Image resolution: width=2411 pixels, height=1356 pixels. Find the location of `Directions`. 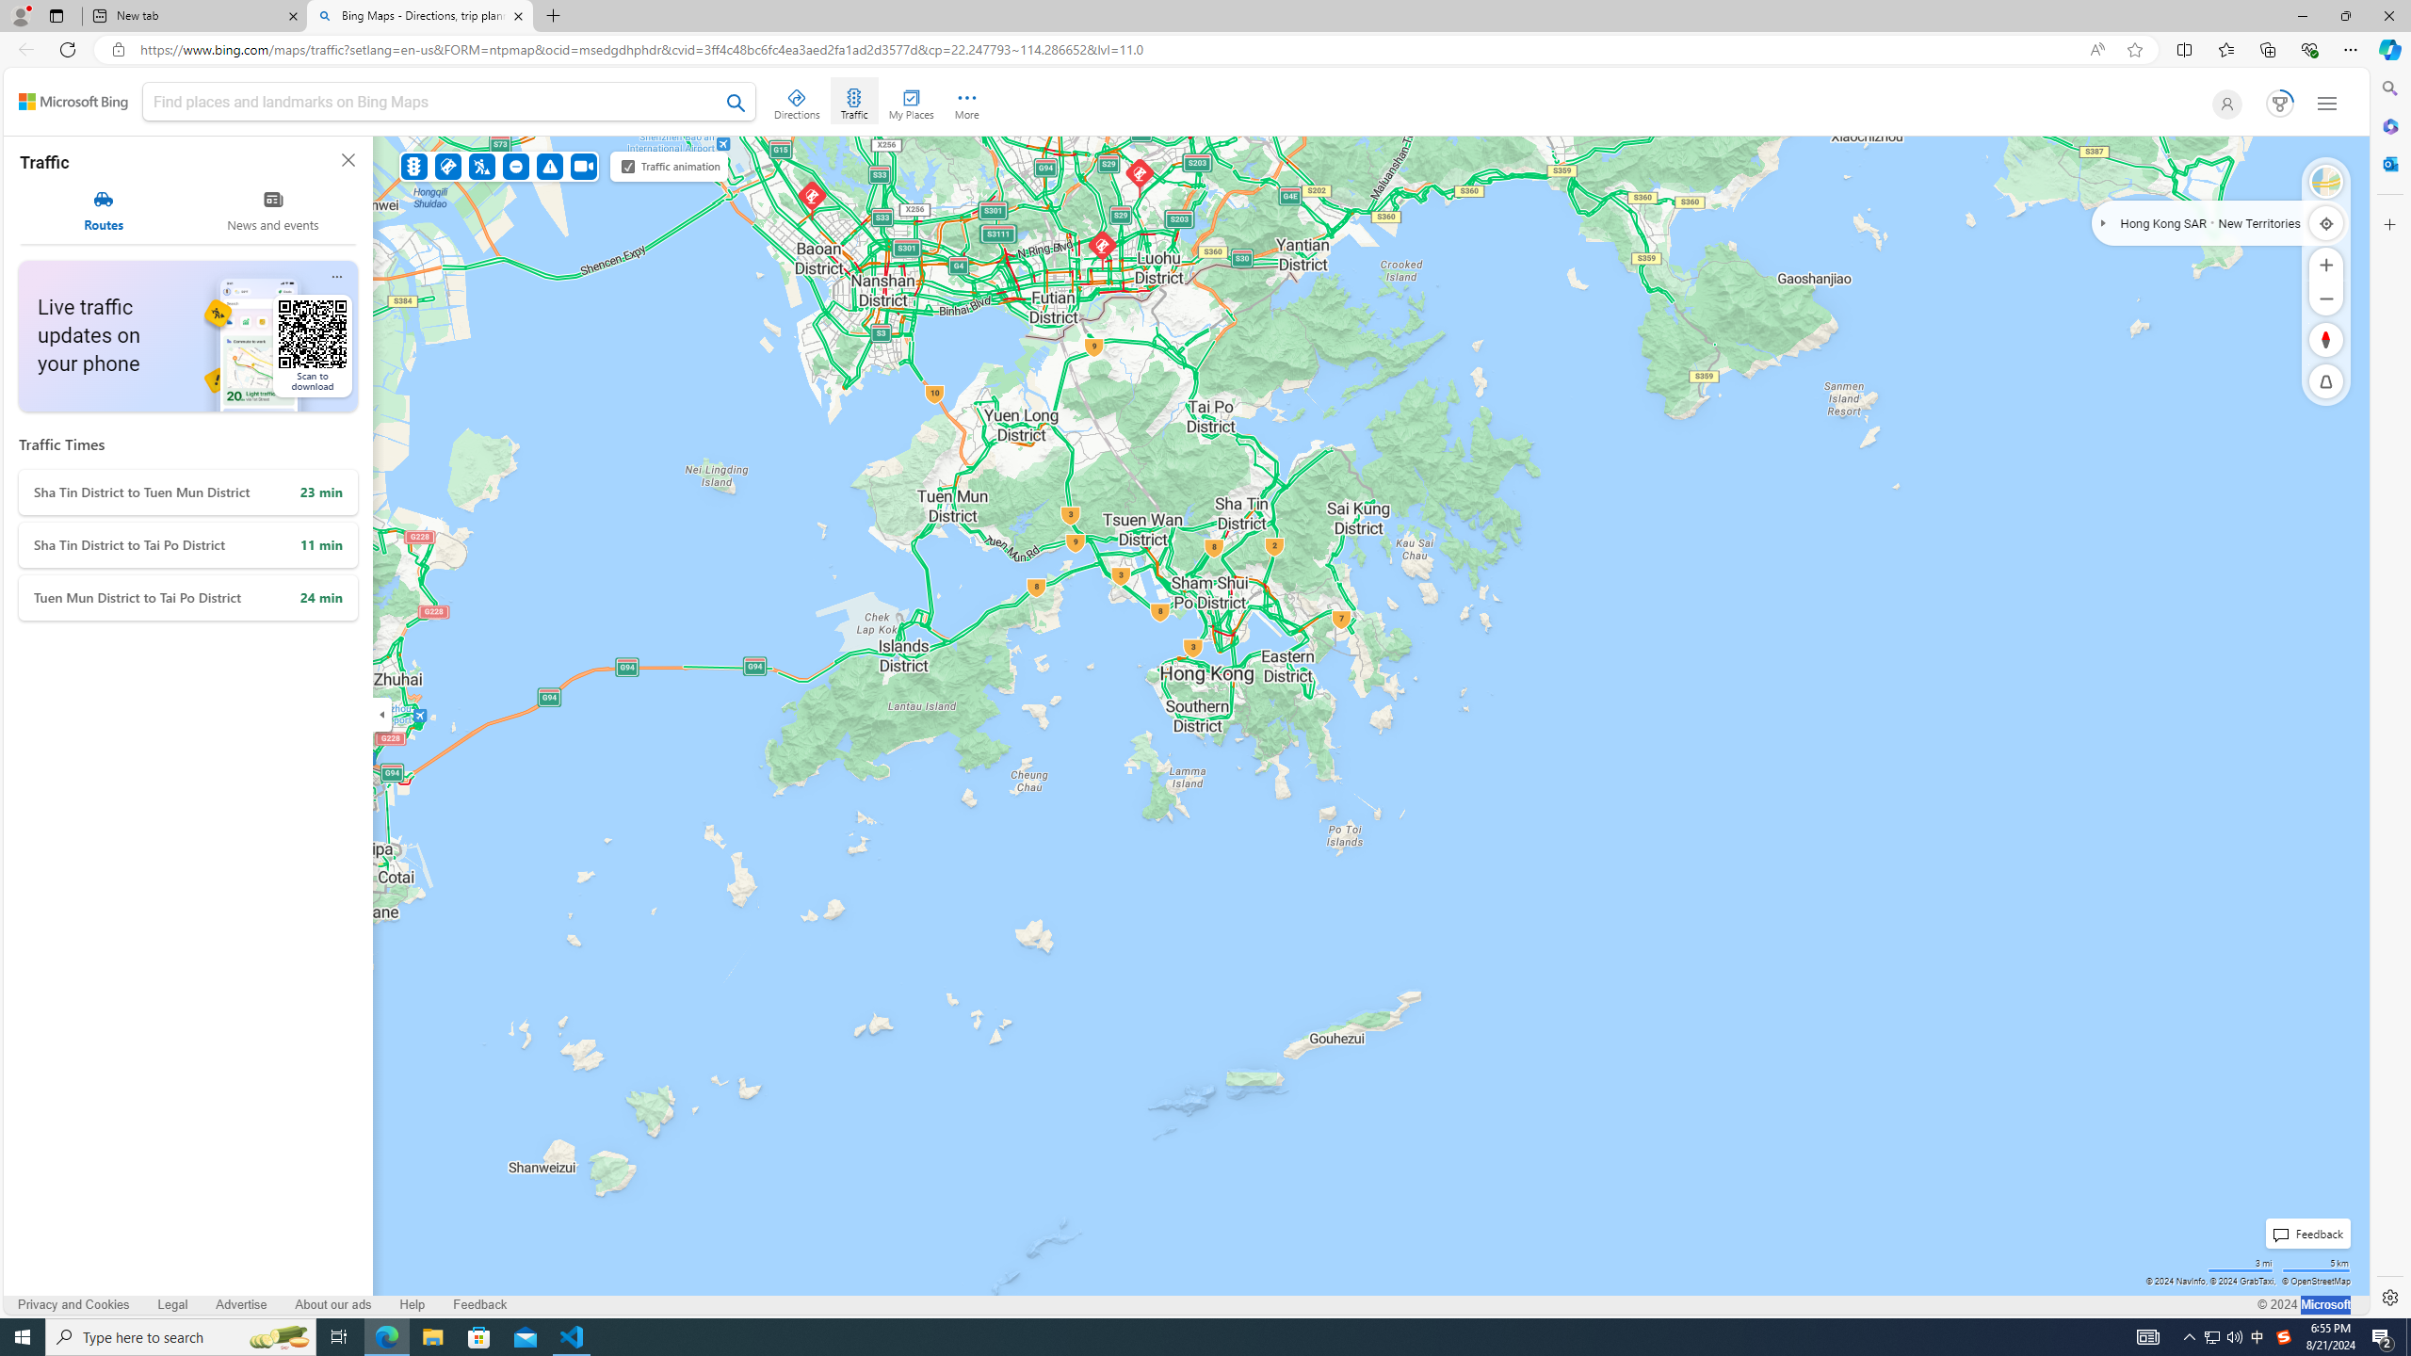

Directions is located at coordinates (798, 101).